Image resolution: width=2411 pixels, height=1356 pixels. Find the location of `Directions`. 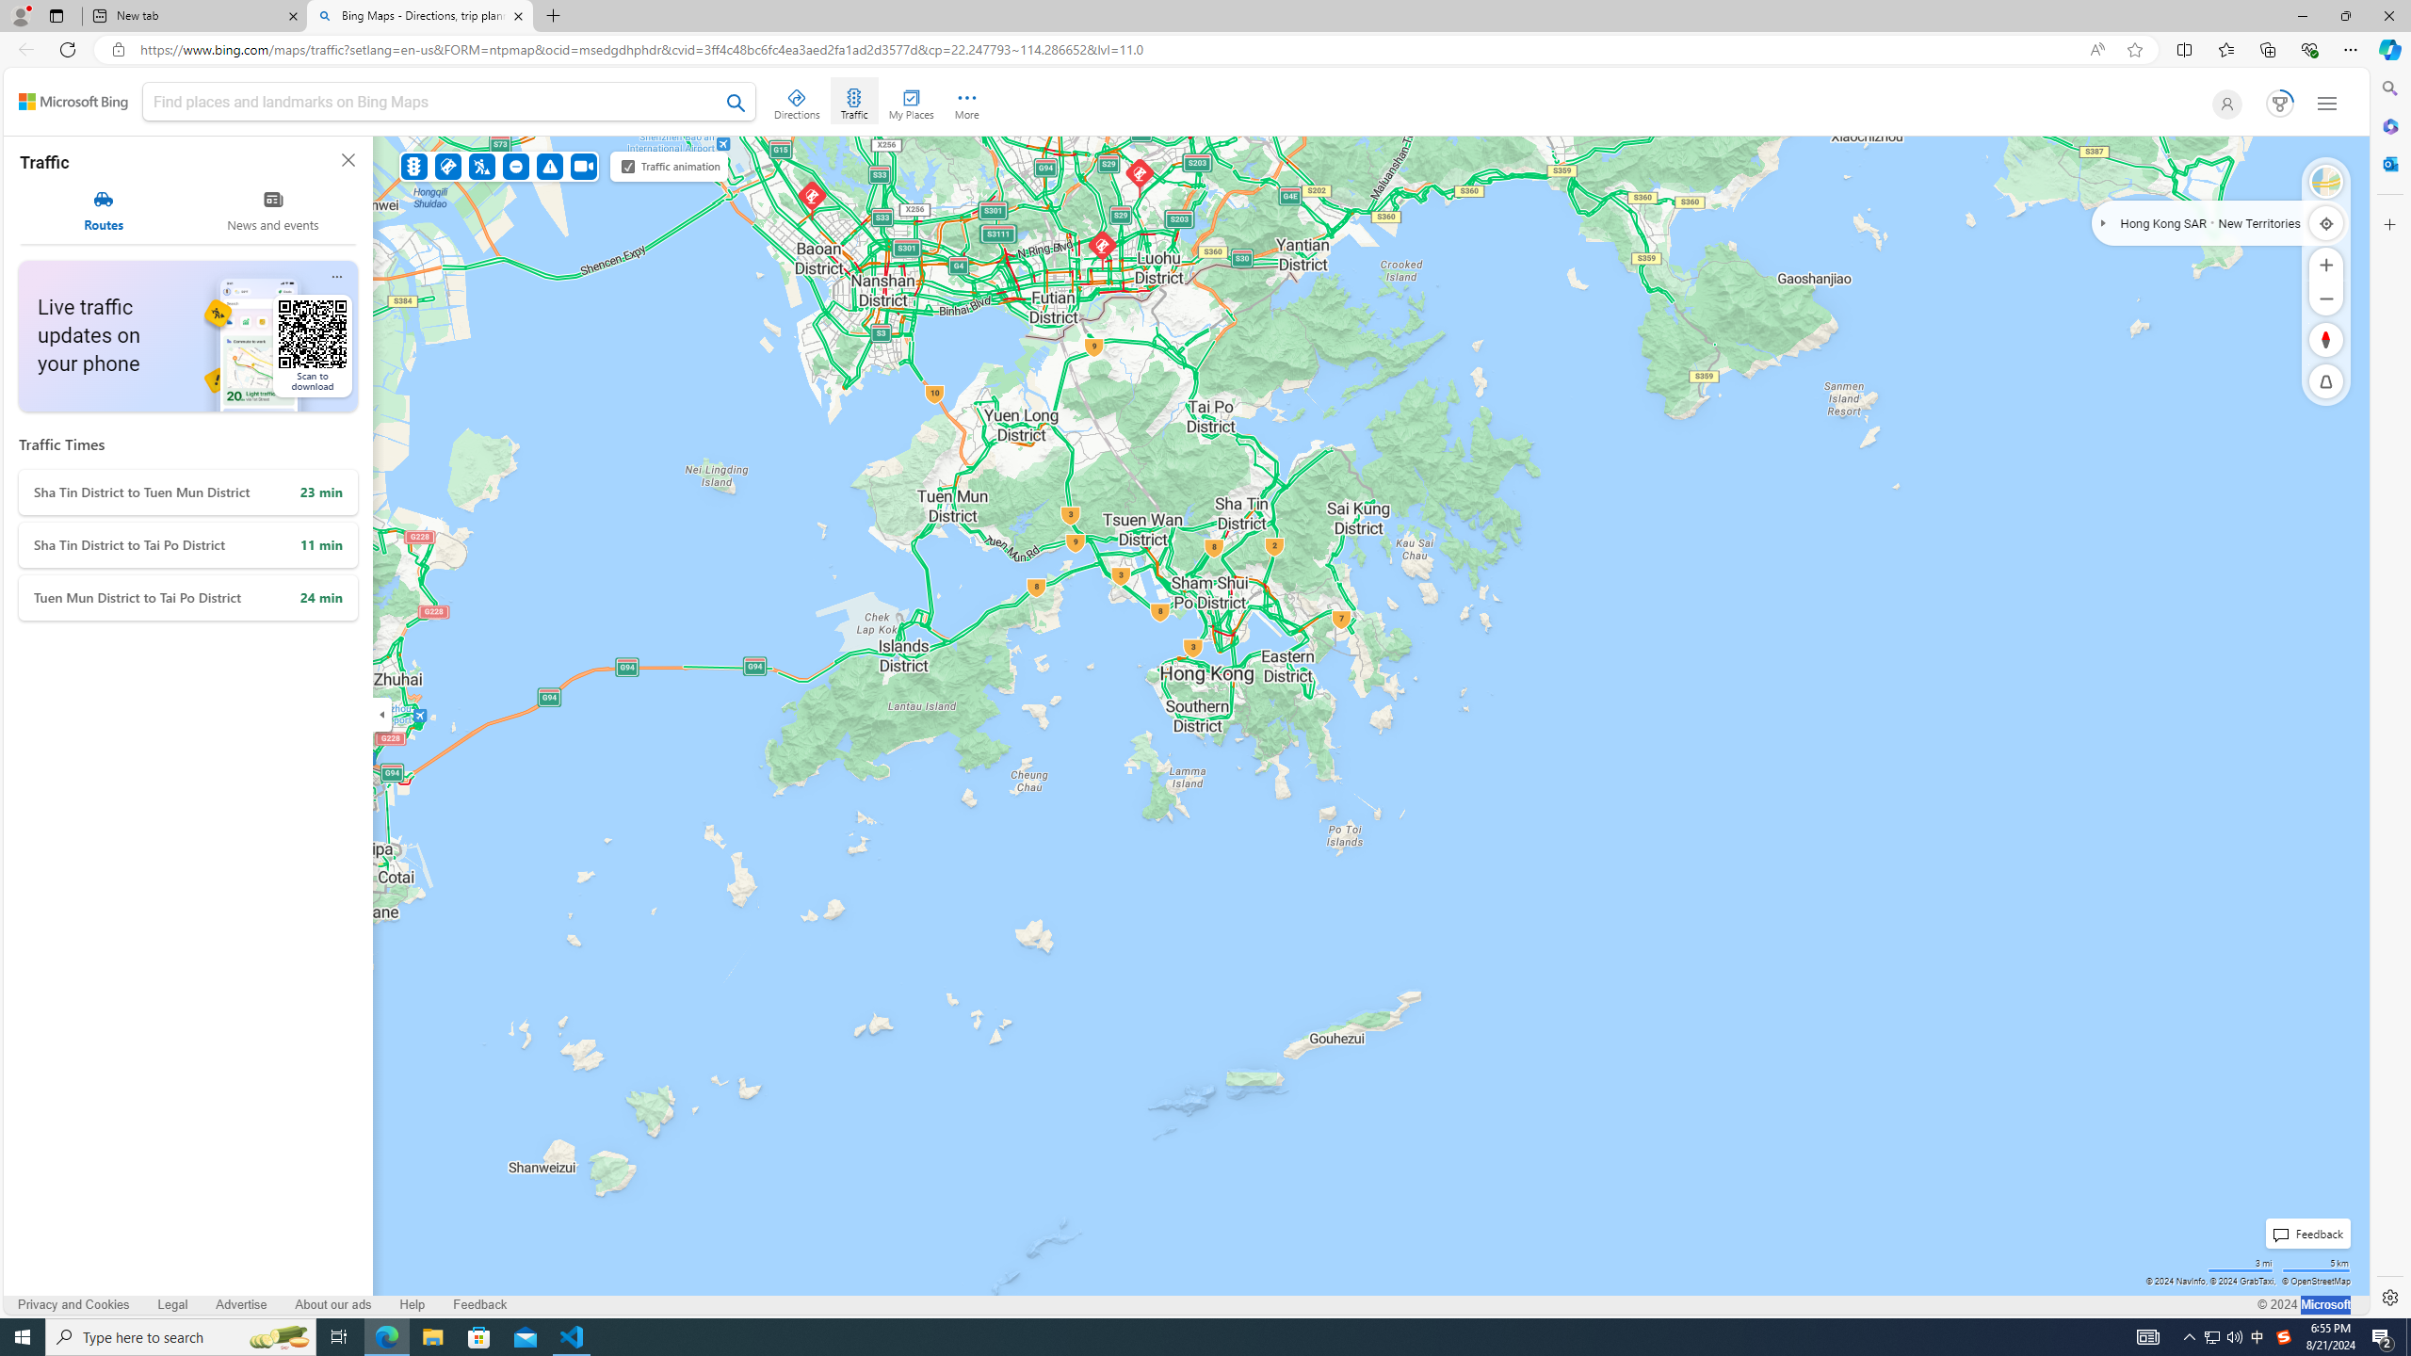

Directions is located at coordinates (798, 101).